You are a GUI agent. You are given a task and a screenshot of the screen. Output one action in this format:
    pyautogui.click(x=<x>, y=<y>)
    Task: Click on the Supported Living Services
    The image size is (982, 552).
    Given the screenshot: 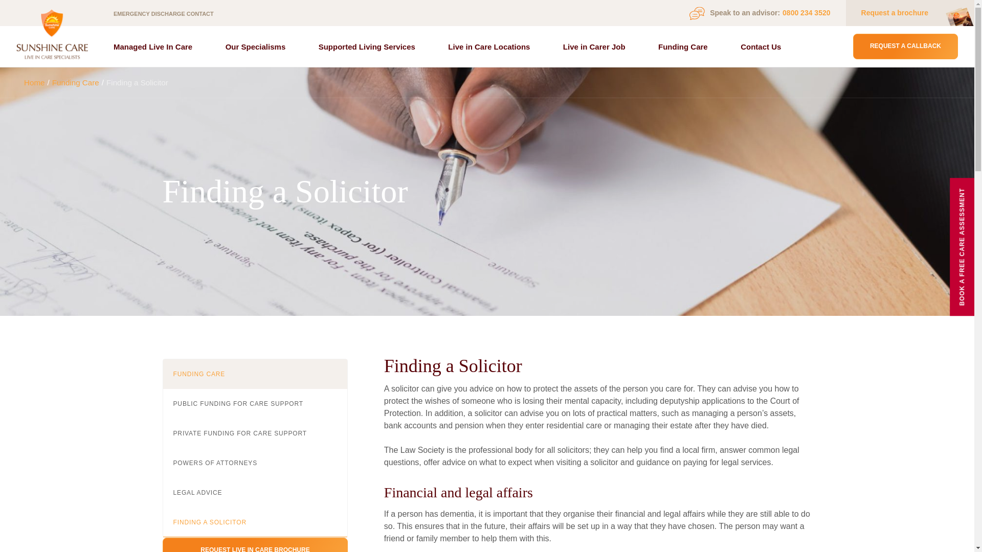 What is the action you would take?
    pyautogui.click(x=367, y=46)
    